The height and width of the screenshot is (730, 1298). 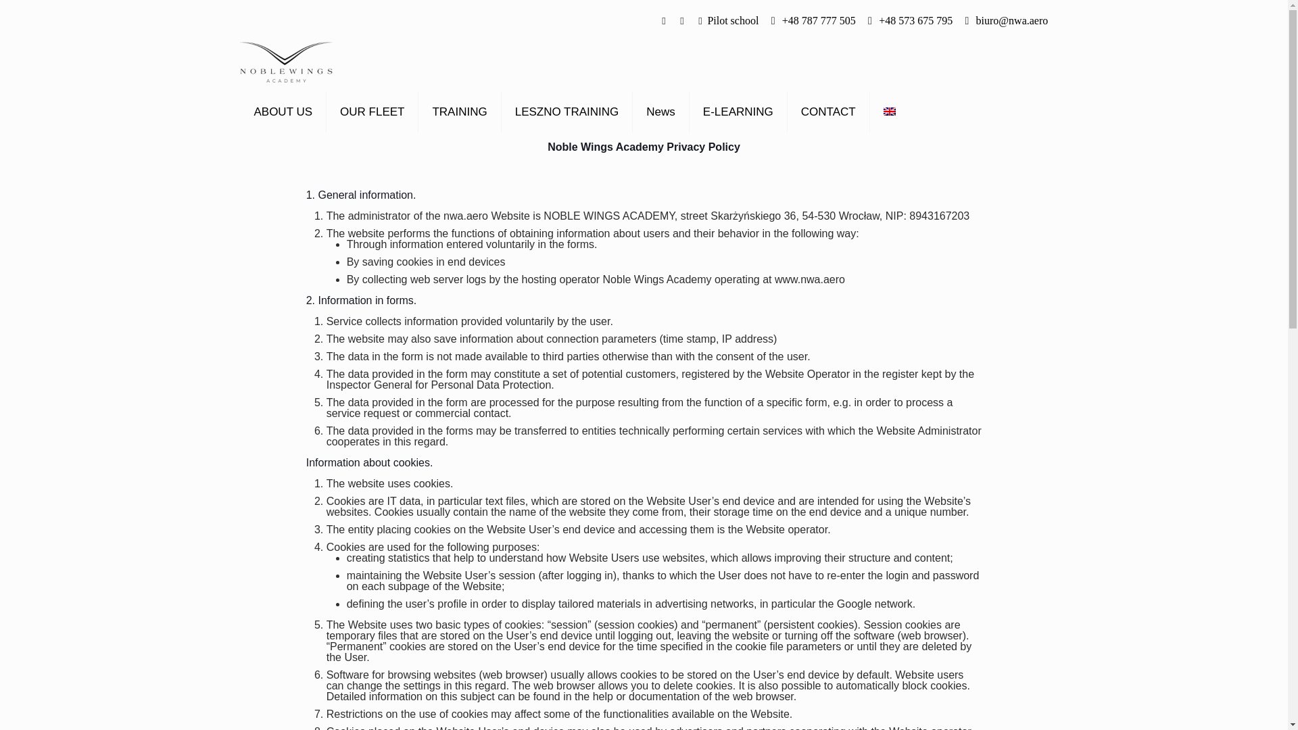 What do you see at coordinates (465, 216) in the screenshot?
I see `nwa.aero` at bounding box center [465, 216].